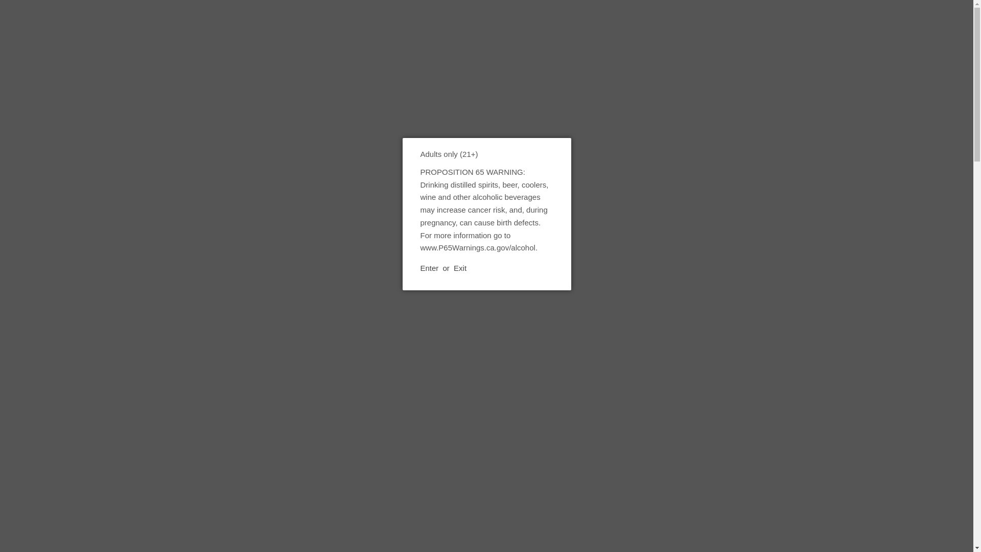  What do you see at coordinates (429, 268) in the screenshot?
I see `Enter` at bounding box center [429, 268].